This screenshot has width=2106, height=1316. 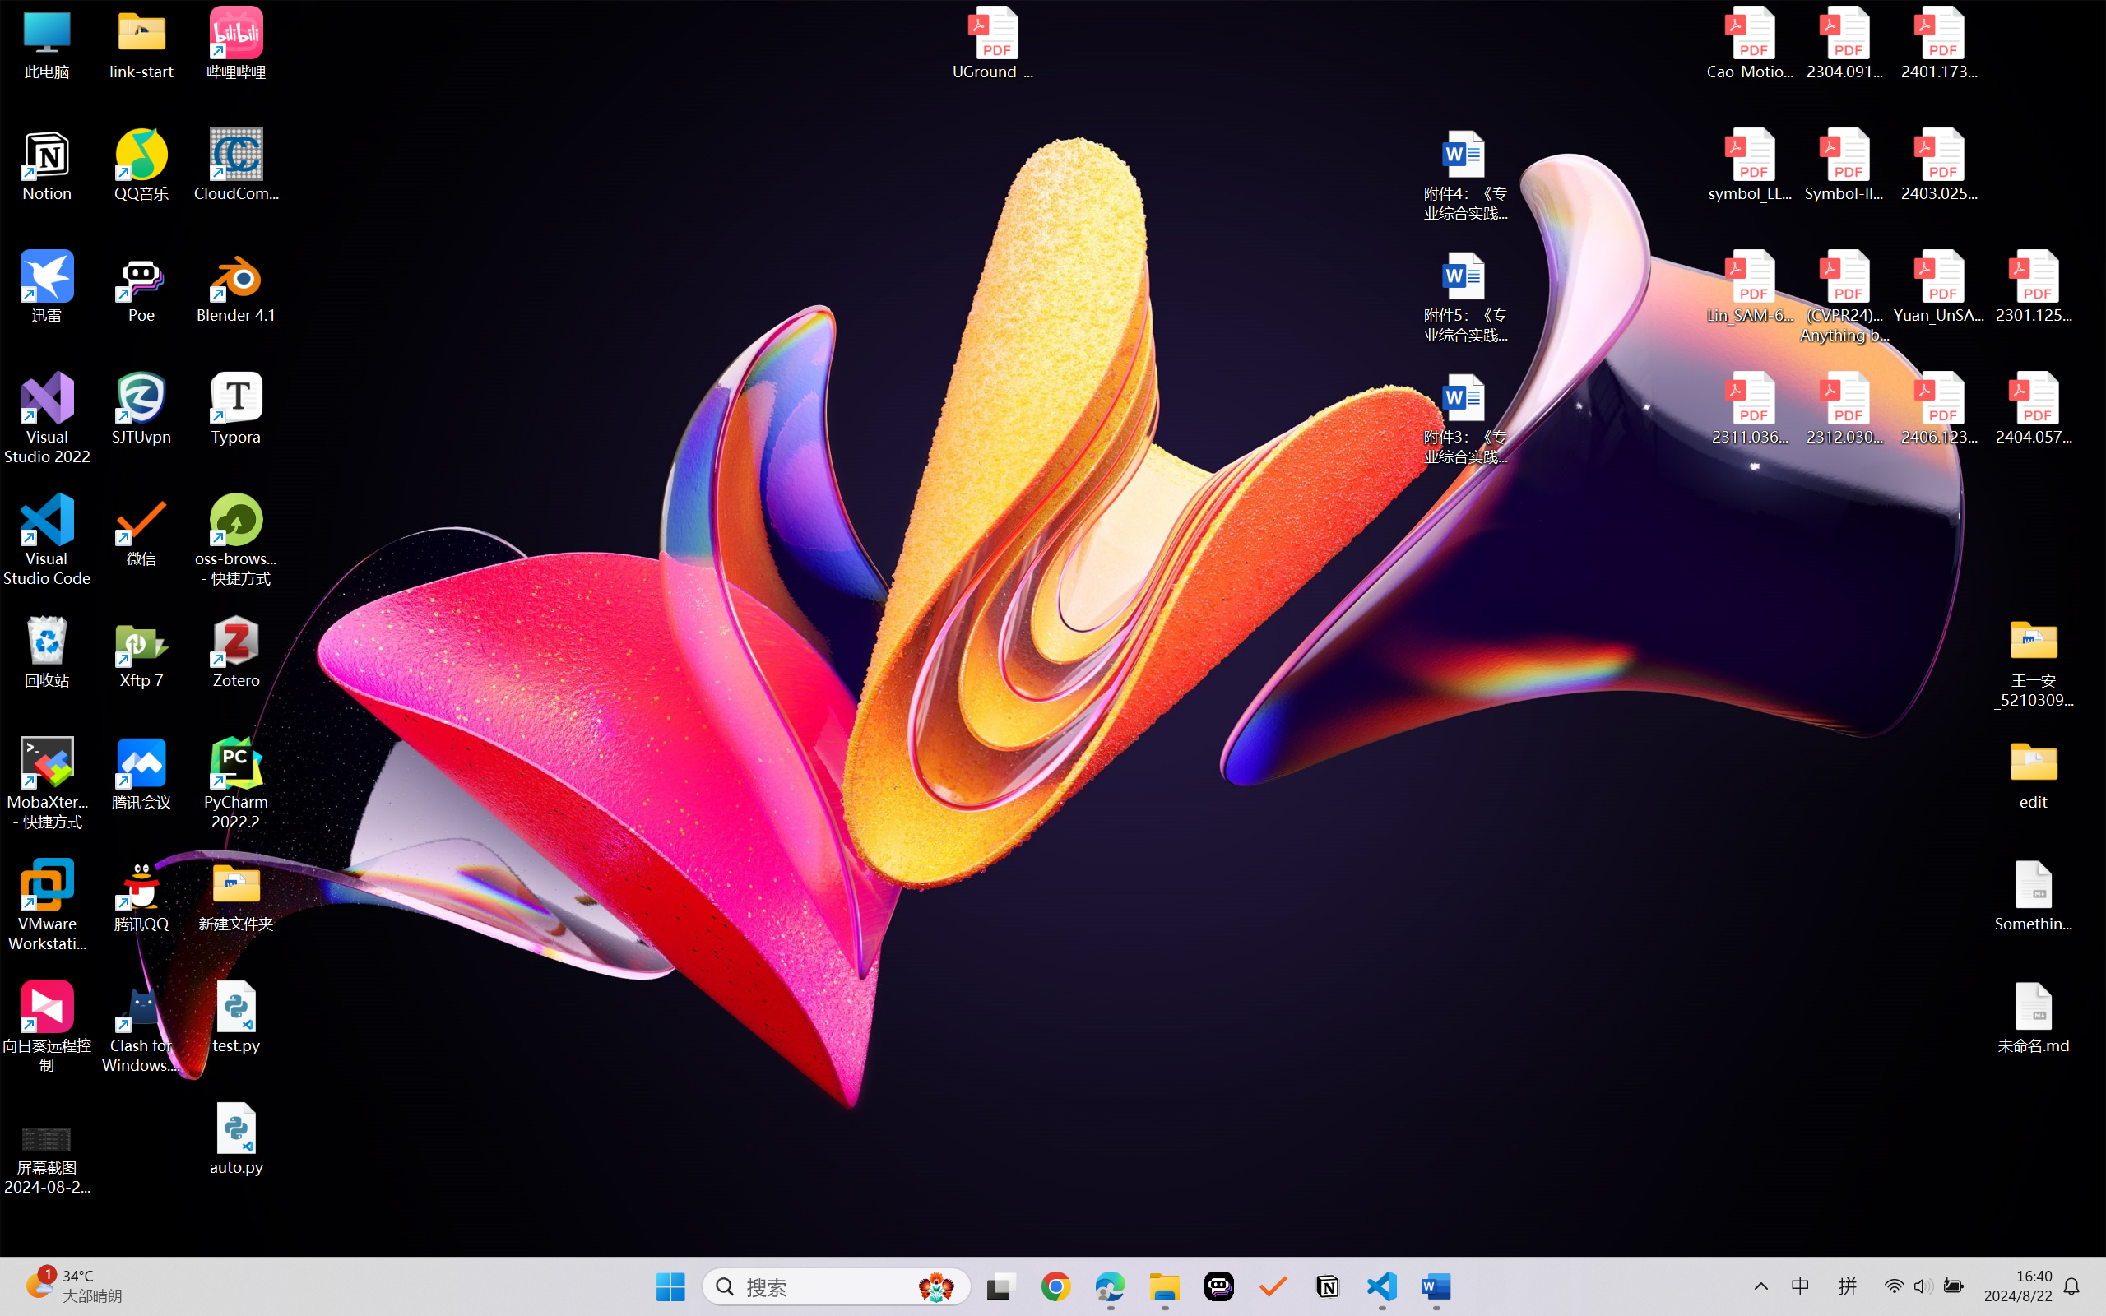 I want to click on symbol_LLM.pdf, so click(x=1751, y=165).